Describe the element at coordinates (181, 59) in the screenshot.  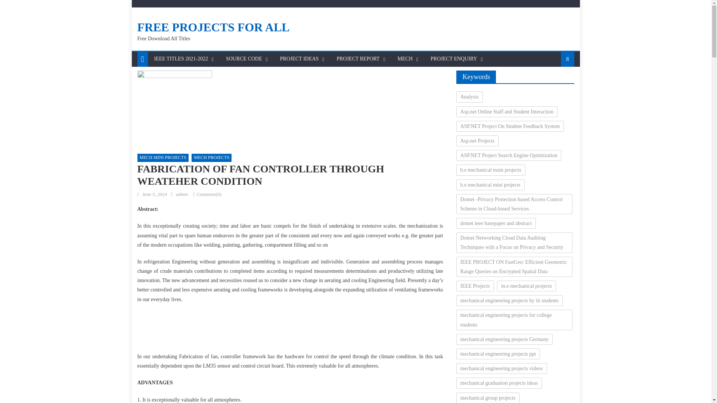
I see `IEEE TITLES 2021-2022` at that location.